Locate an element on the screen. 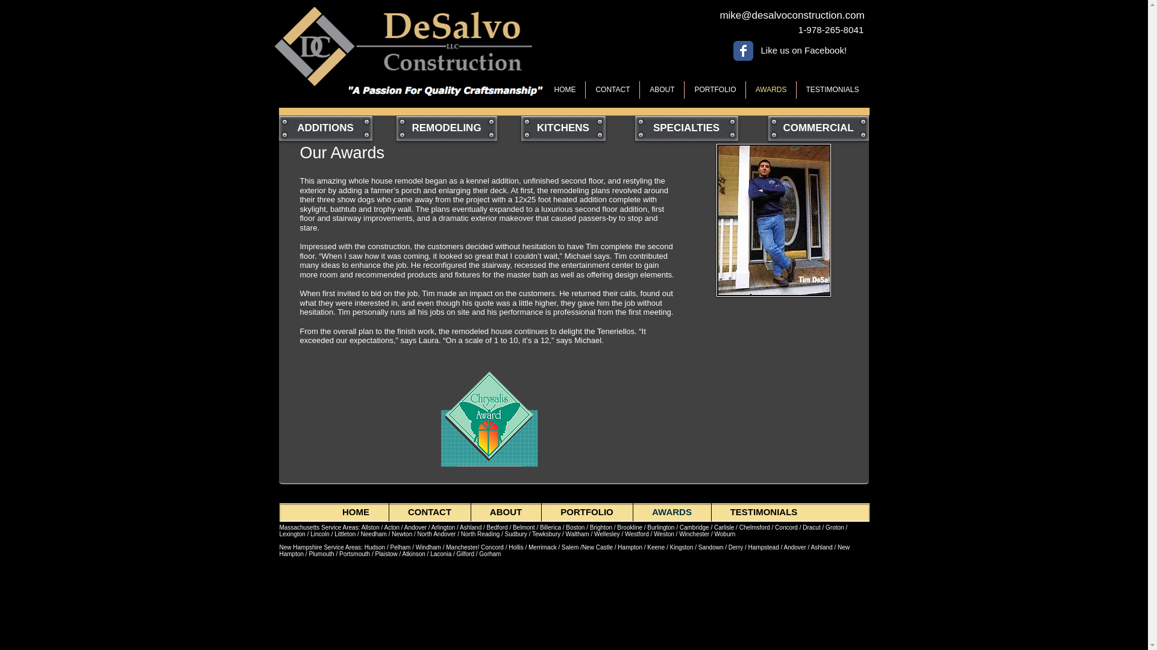  TESTIMONIALS is located at coordinates (833, 90).